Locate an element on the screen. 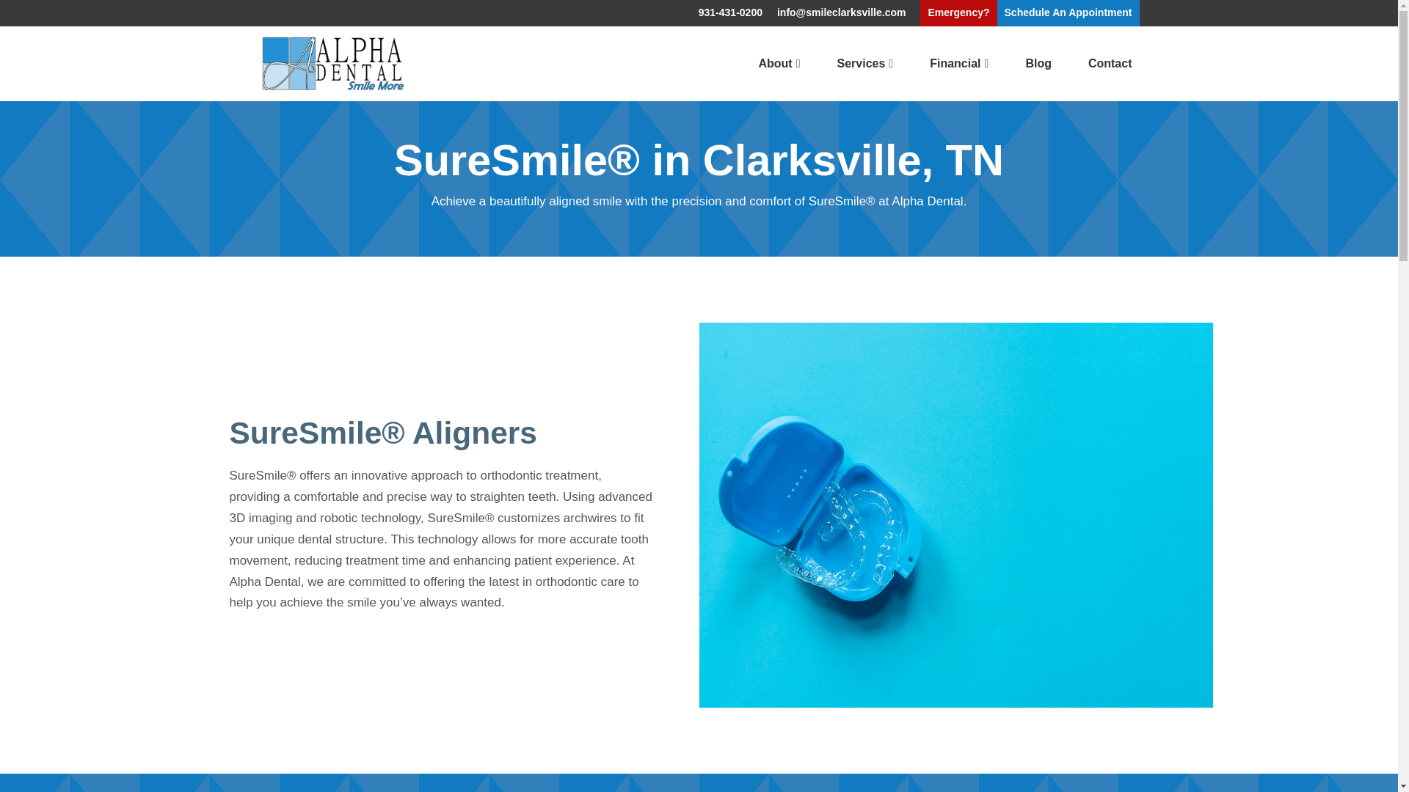 This screenshot has width=1409, height=792. 931-431-0200 is located at coordinates (730, 13).